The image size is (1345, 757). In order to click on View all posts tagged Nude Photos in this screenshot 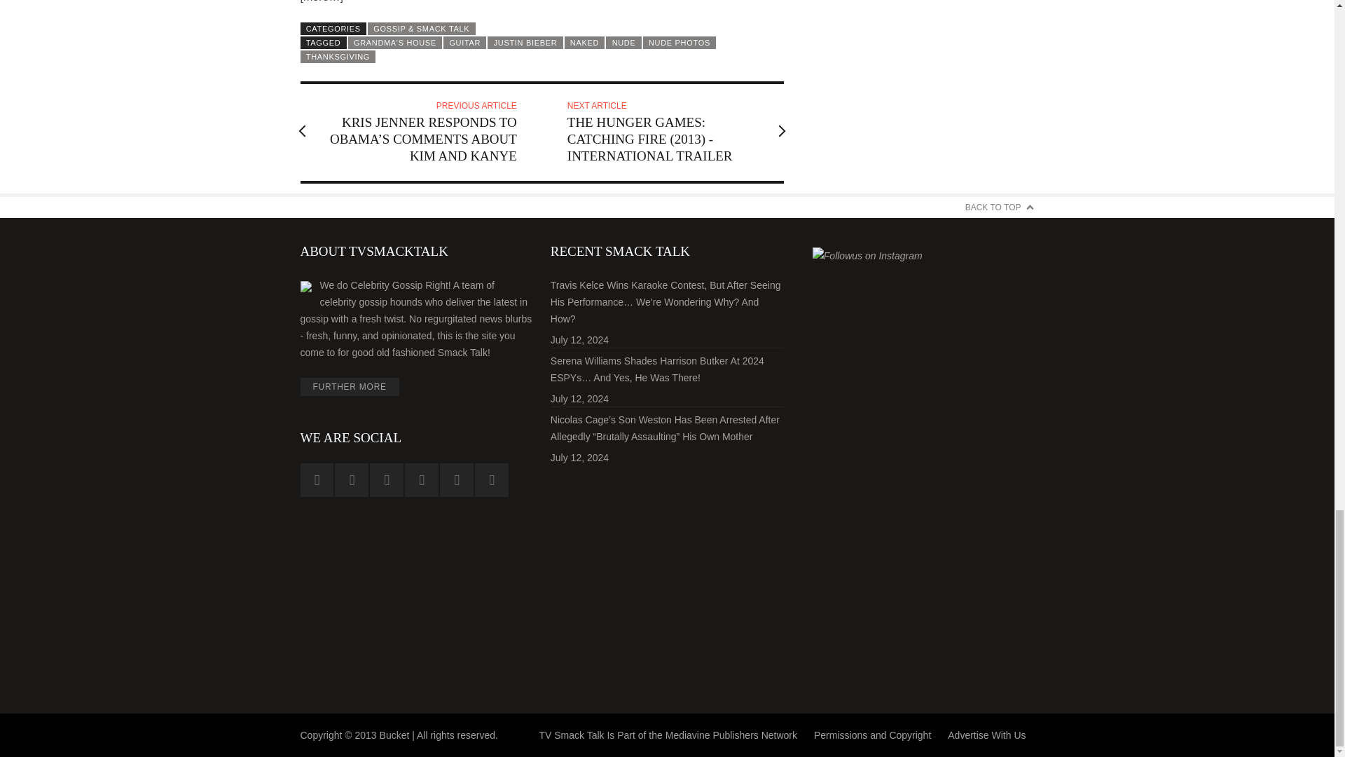, I will do `click(679, 42)`.